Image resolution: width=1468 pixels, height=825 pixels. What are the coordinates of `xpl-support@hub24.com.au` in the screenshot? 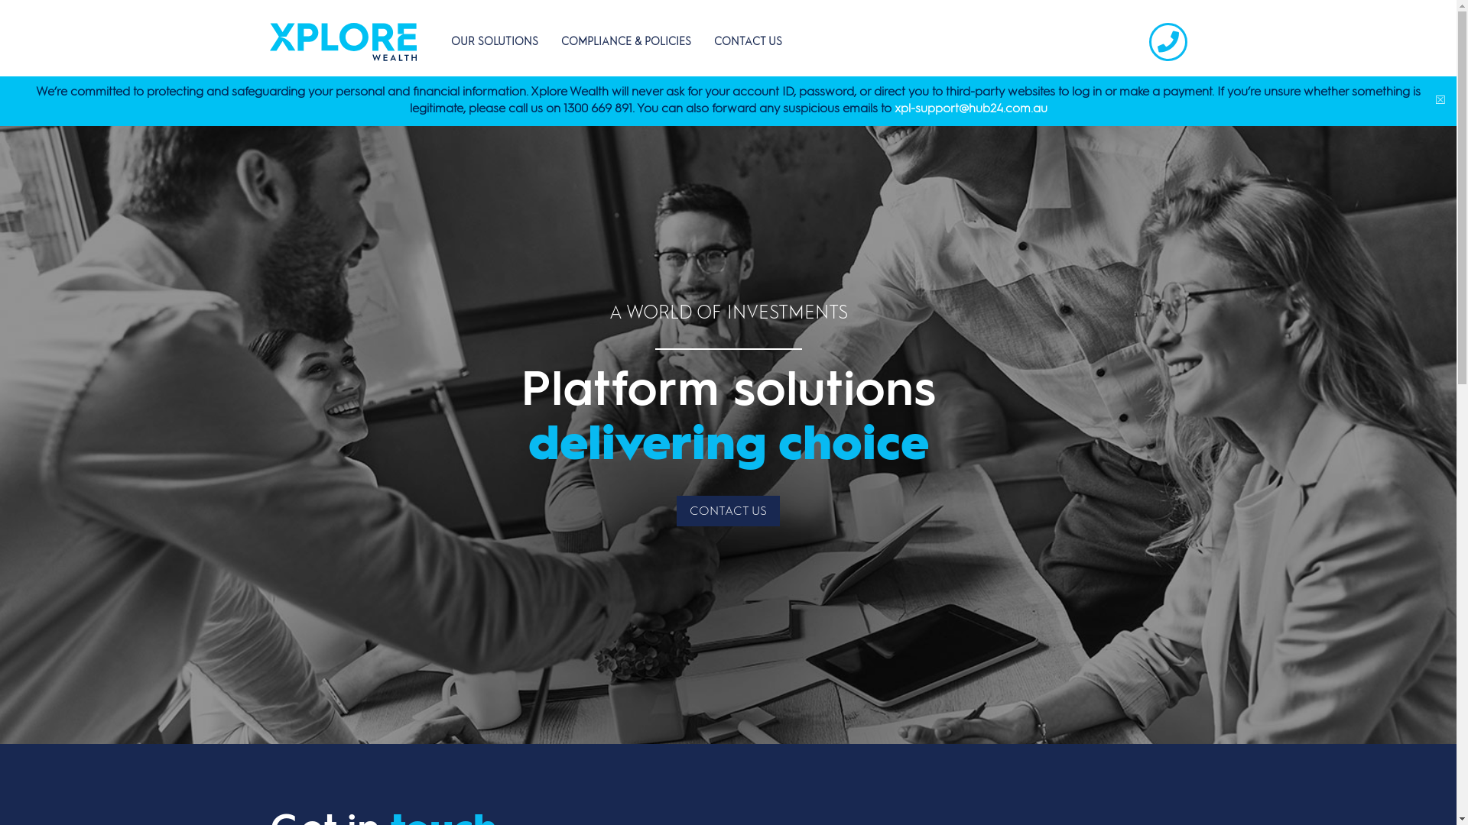 It's located at (971, 109).